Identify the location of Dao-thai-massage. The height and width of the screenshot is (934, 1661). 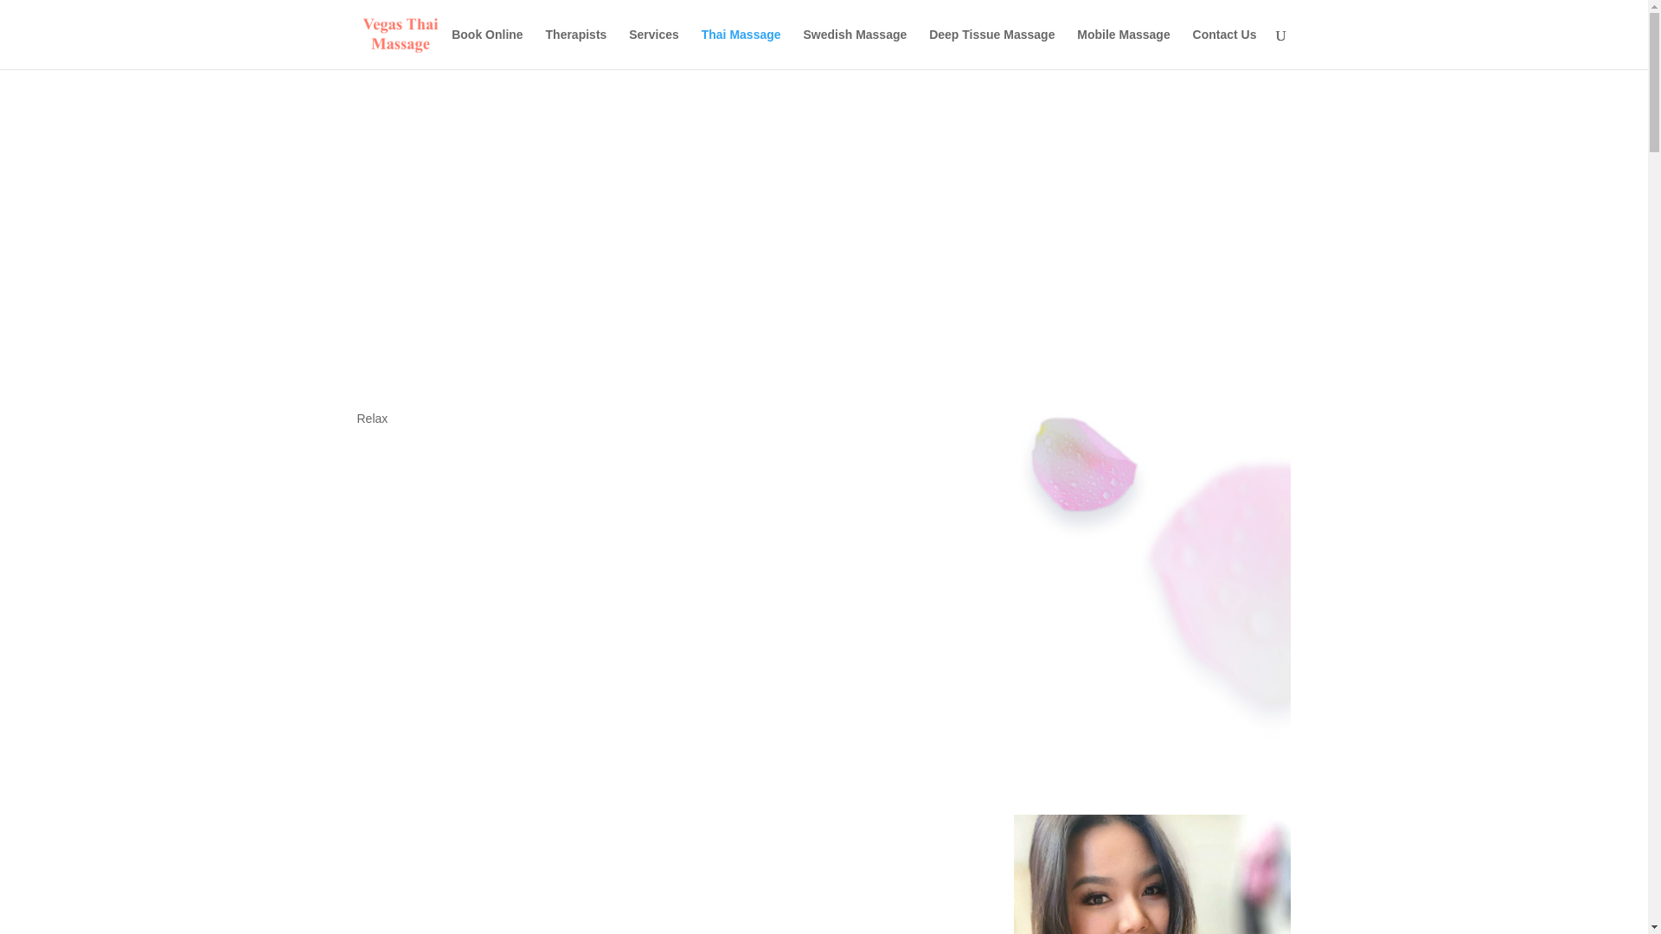
(1151, 873).